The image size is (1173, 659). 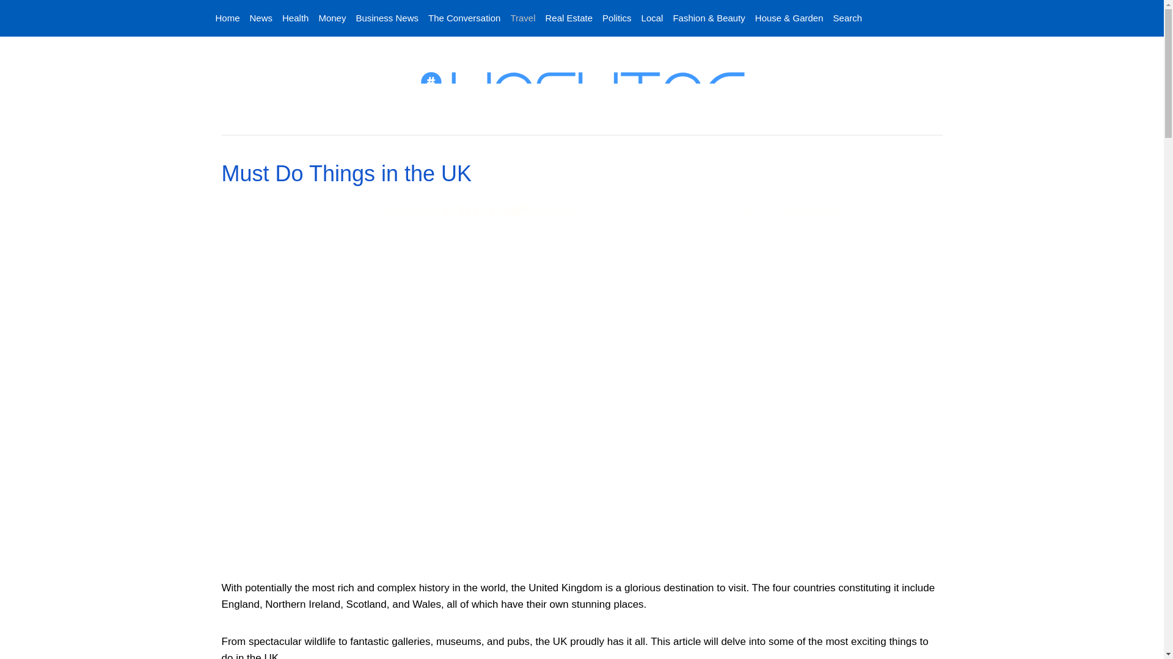 What do you see at coordinates (568, 18) in the screenshot?
I see `Real Estate` at bounding box center [568, 18].